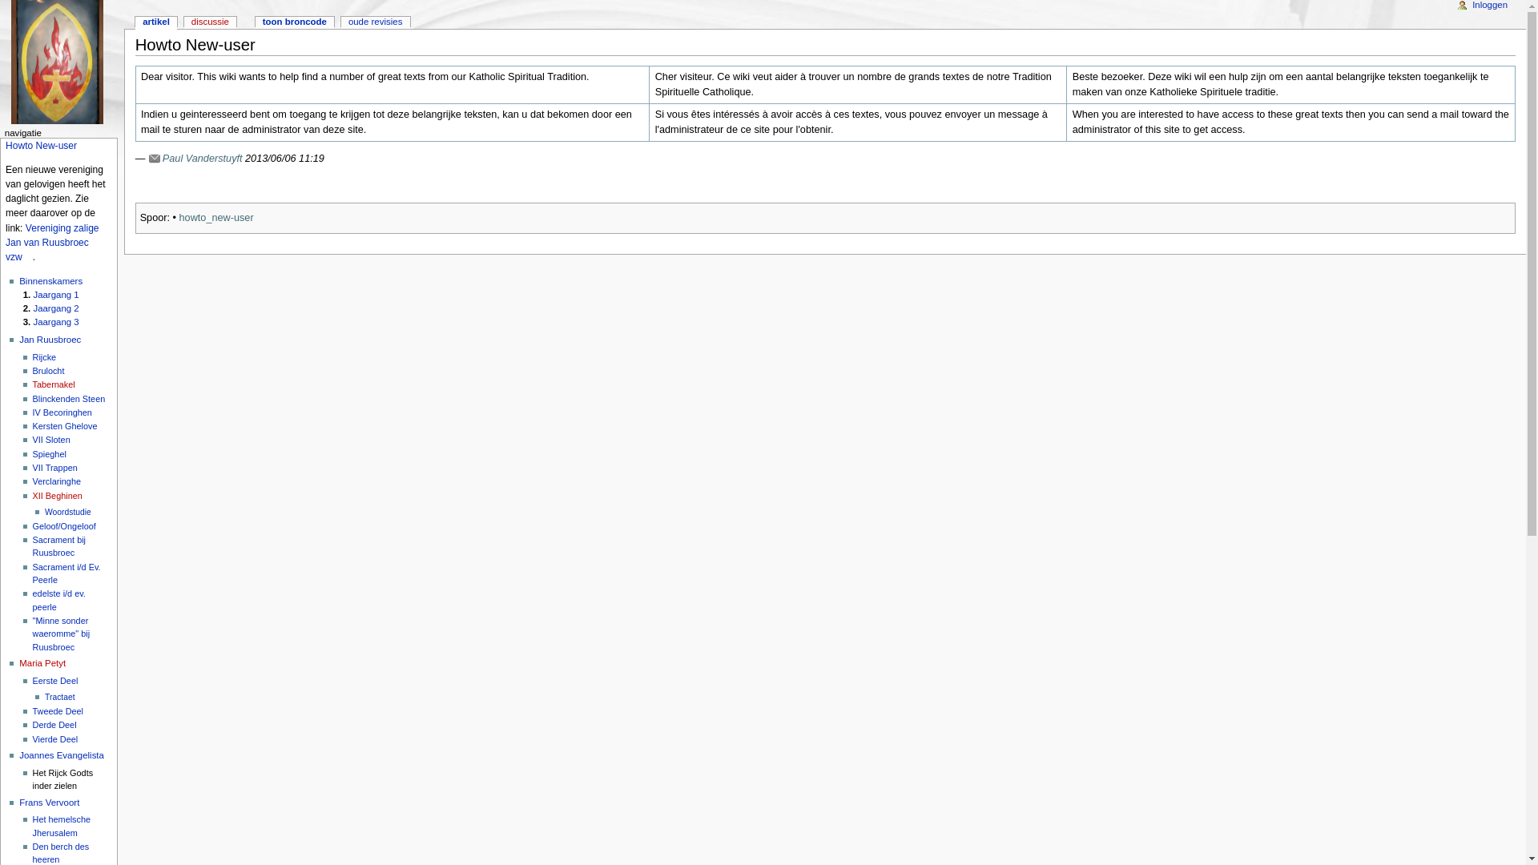 The image size is (1538, 865). I want to click on Vierde Deel, so click(56, 738).